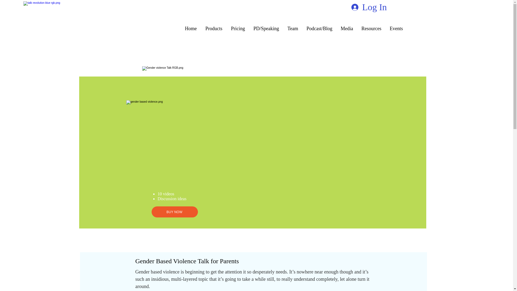 This screenshot has height=291, width=517. What do you see at coordinates (396, 29) in the screenshot?
I see `Events` at bounding box center [396, 29].